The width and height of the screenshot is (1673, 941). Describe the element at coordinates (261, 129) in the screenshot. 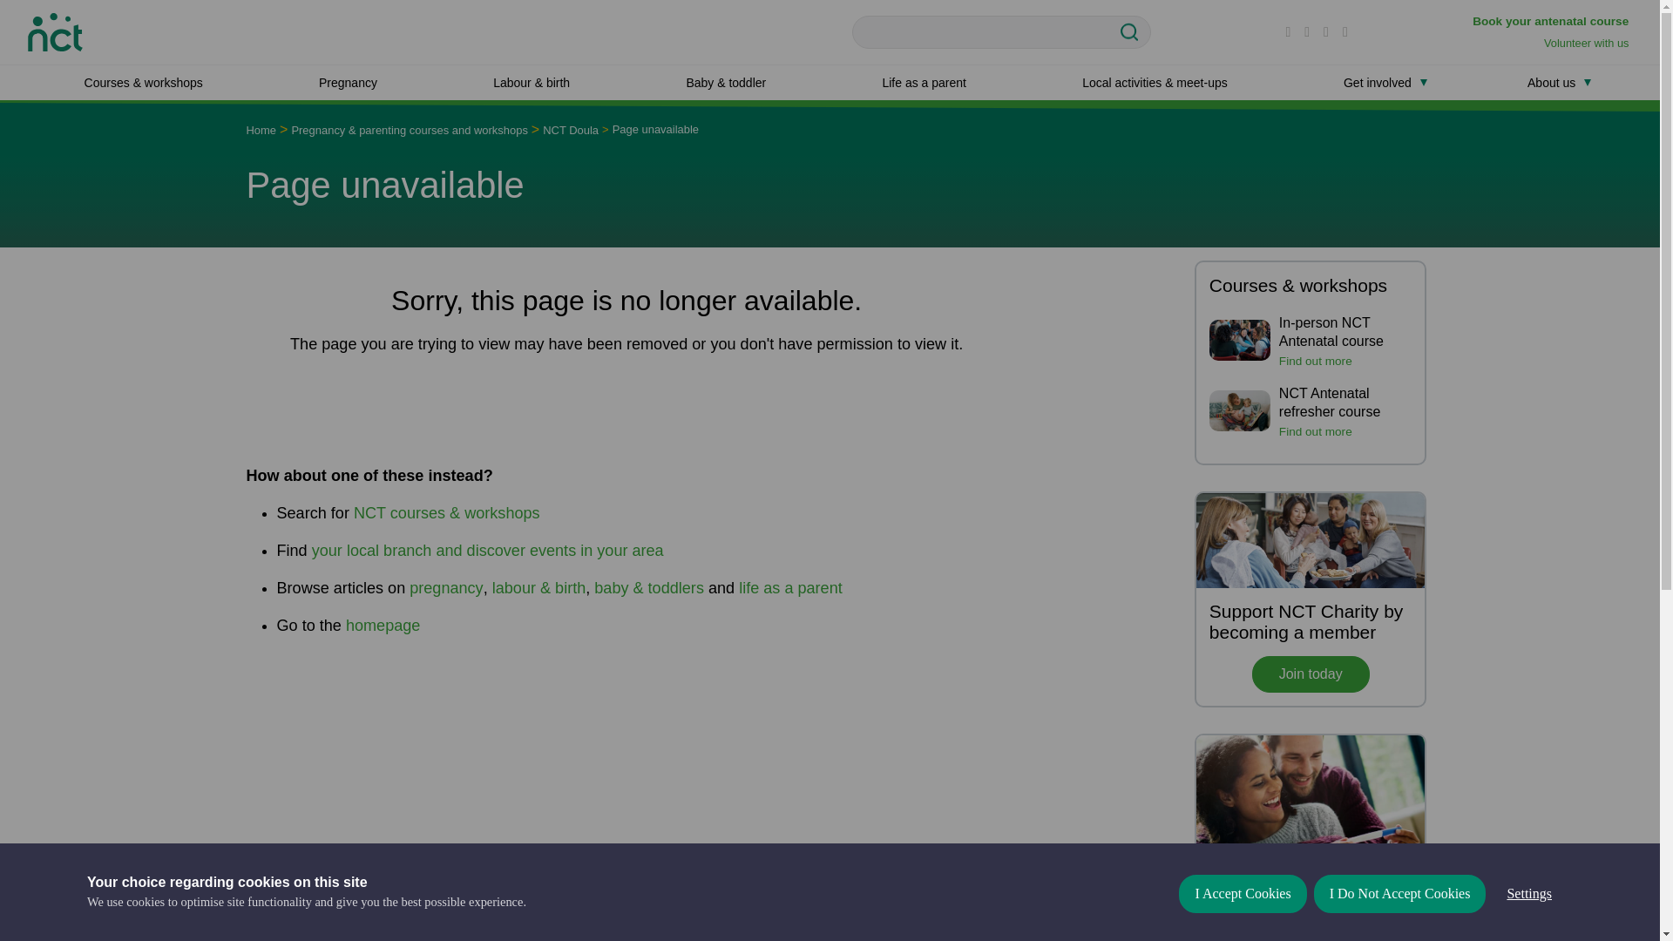

I see `Home` at that location.